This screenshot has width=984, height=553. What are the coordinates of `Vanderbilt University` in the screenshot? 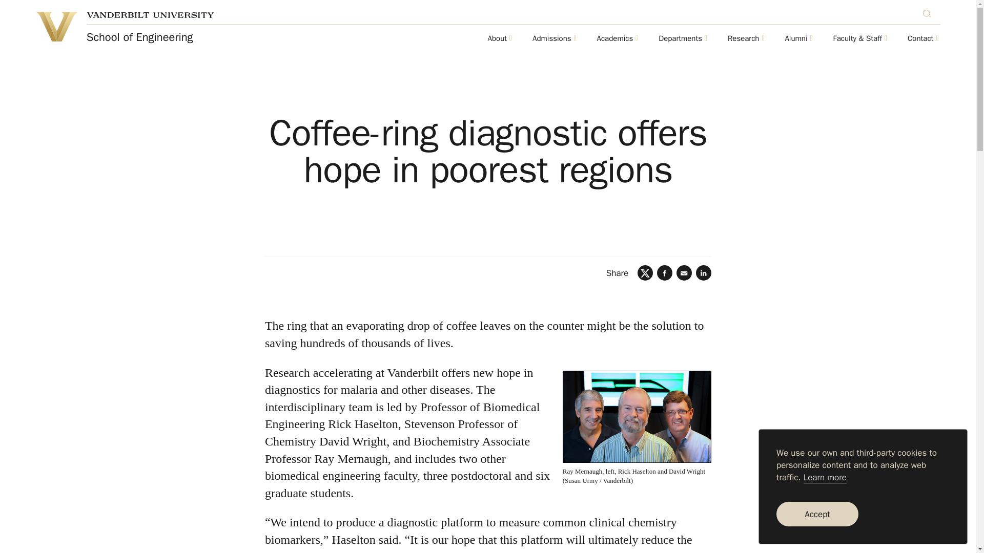 It's located at (56, 27).